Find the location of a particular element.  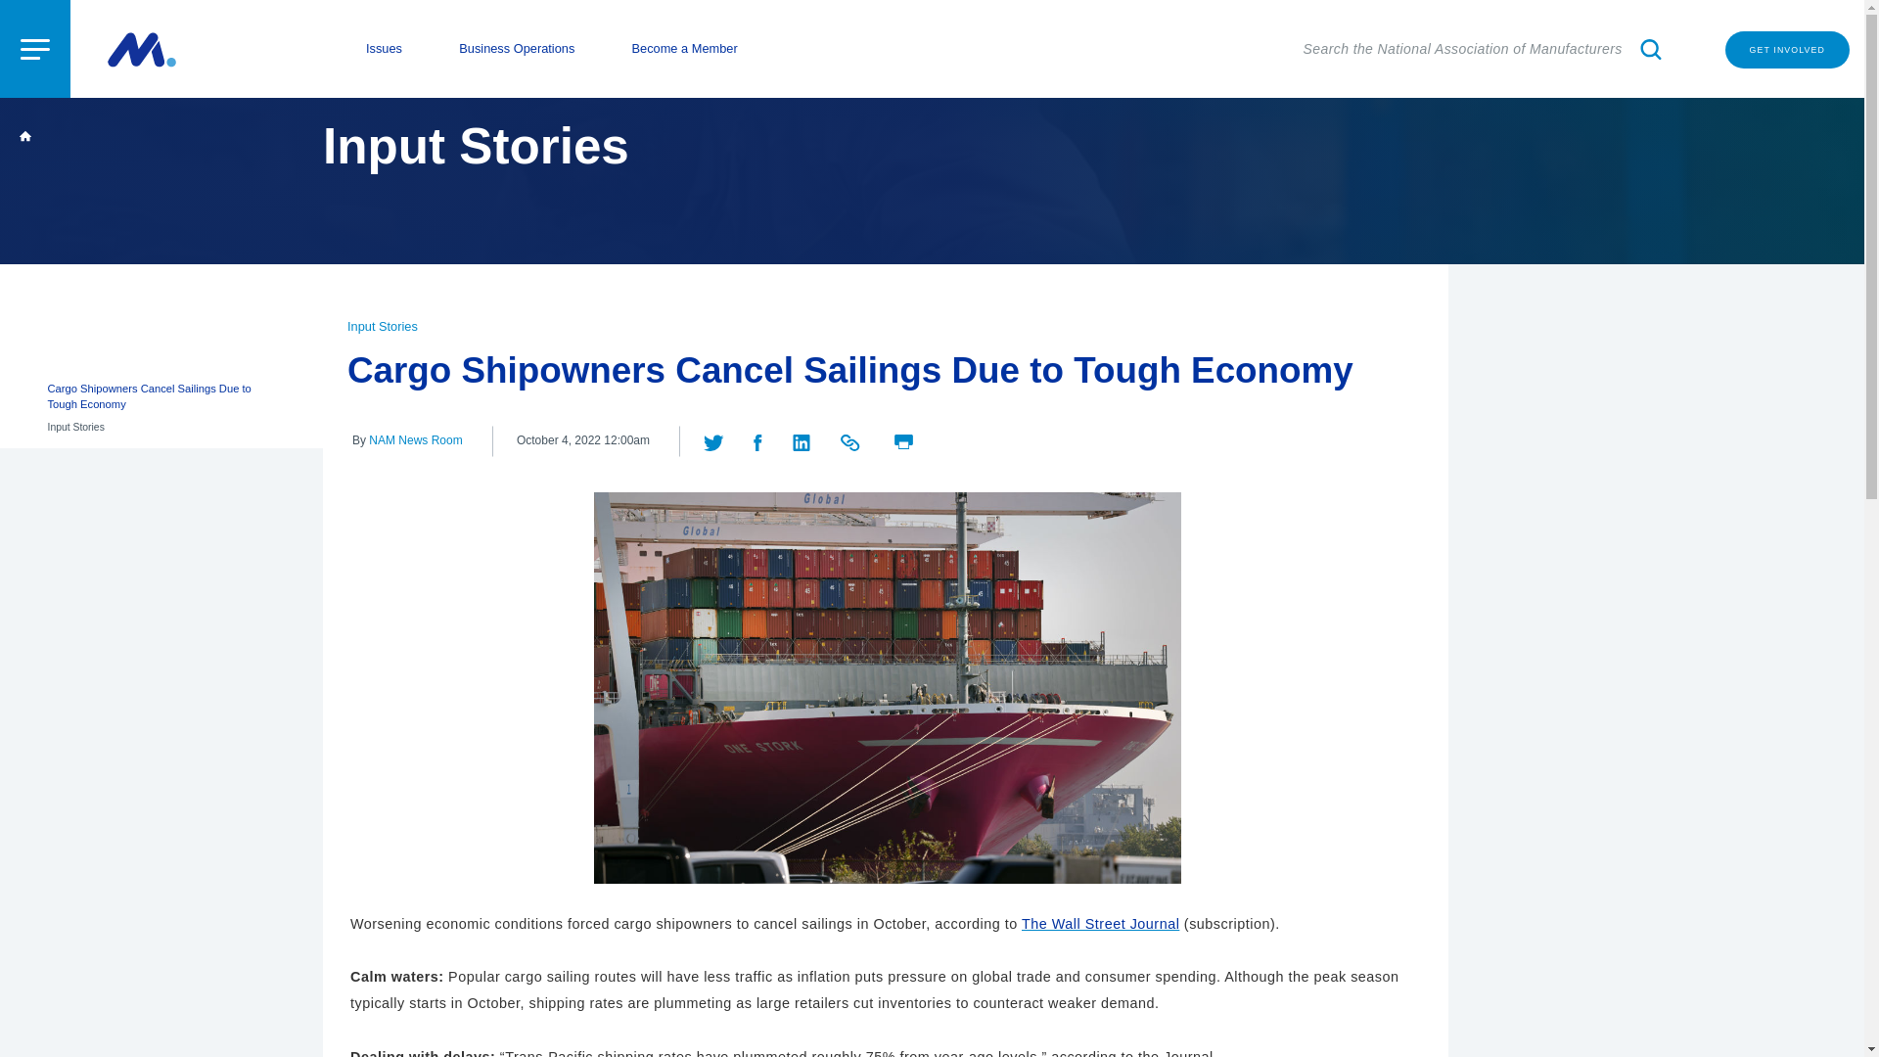

NAM News Room is located at coordinates (415, 439).